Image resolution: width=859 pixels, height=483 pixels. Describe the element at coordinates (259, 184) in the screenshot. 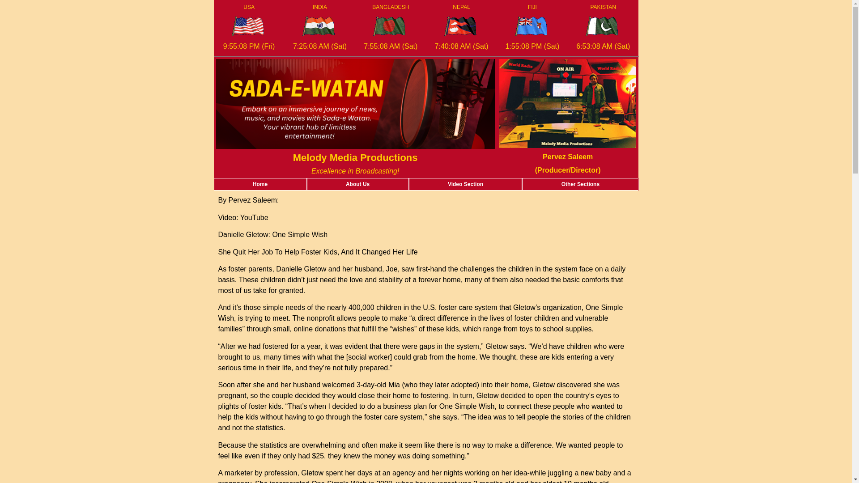

I see `Home` at that location.